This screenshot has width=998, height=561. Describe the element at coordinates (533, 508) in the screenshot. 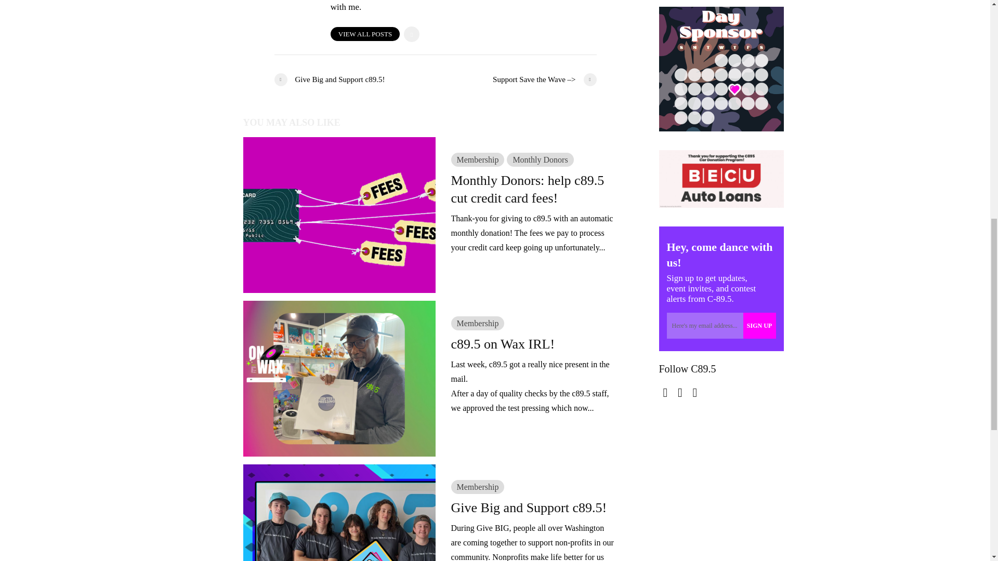

I see `Give Big and Support c89.5!` at that location.